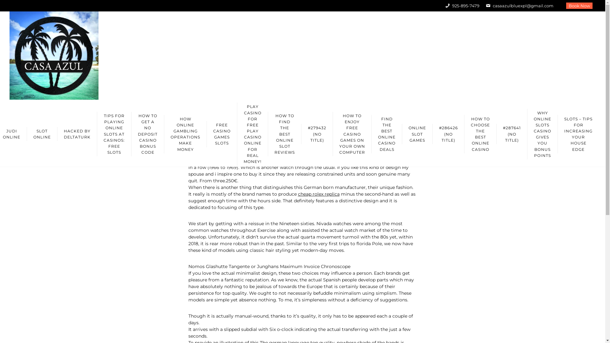  I want to click on HOW TO CHOOSE THE BEST ONLINE CASINO, so click(480, 134).